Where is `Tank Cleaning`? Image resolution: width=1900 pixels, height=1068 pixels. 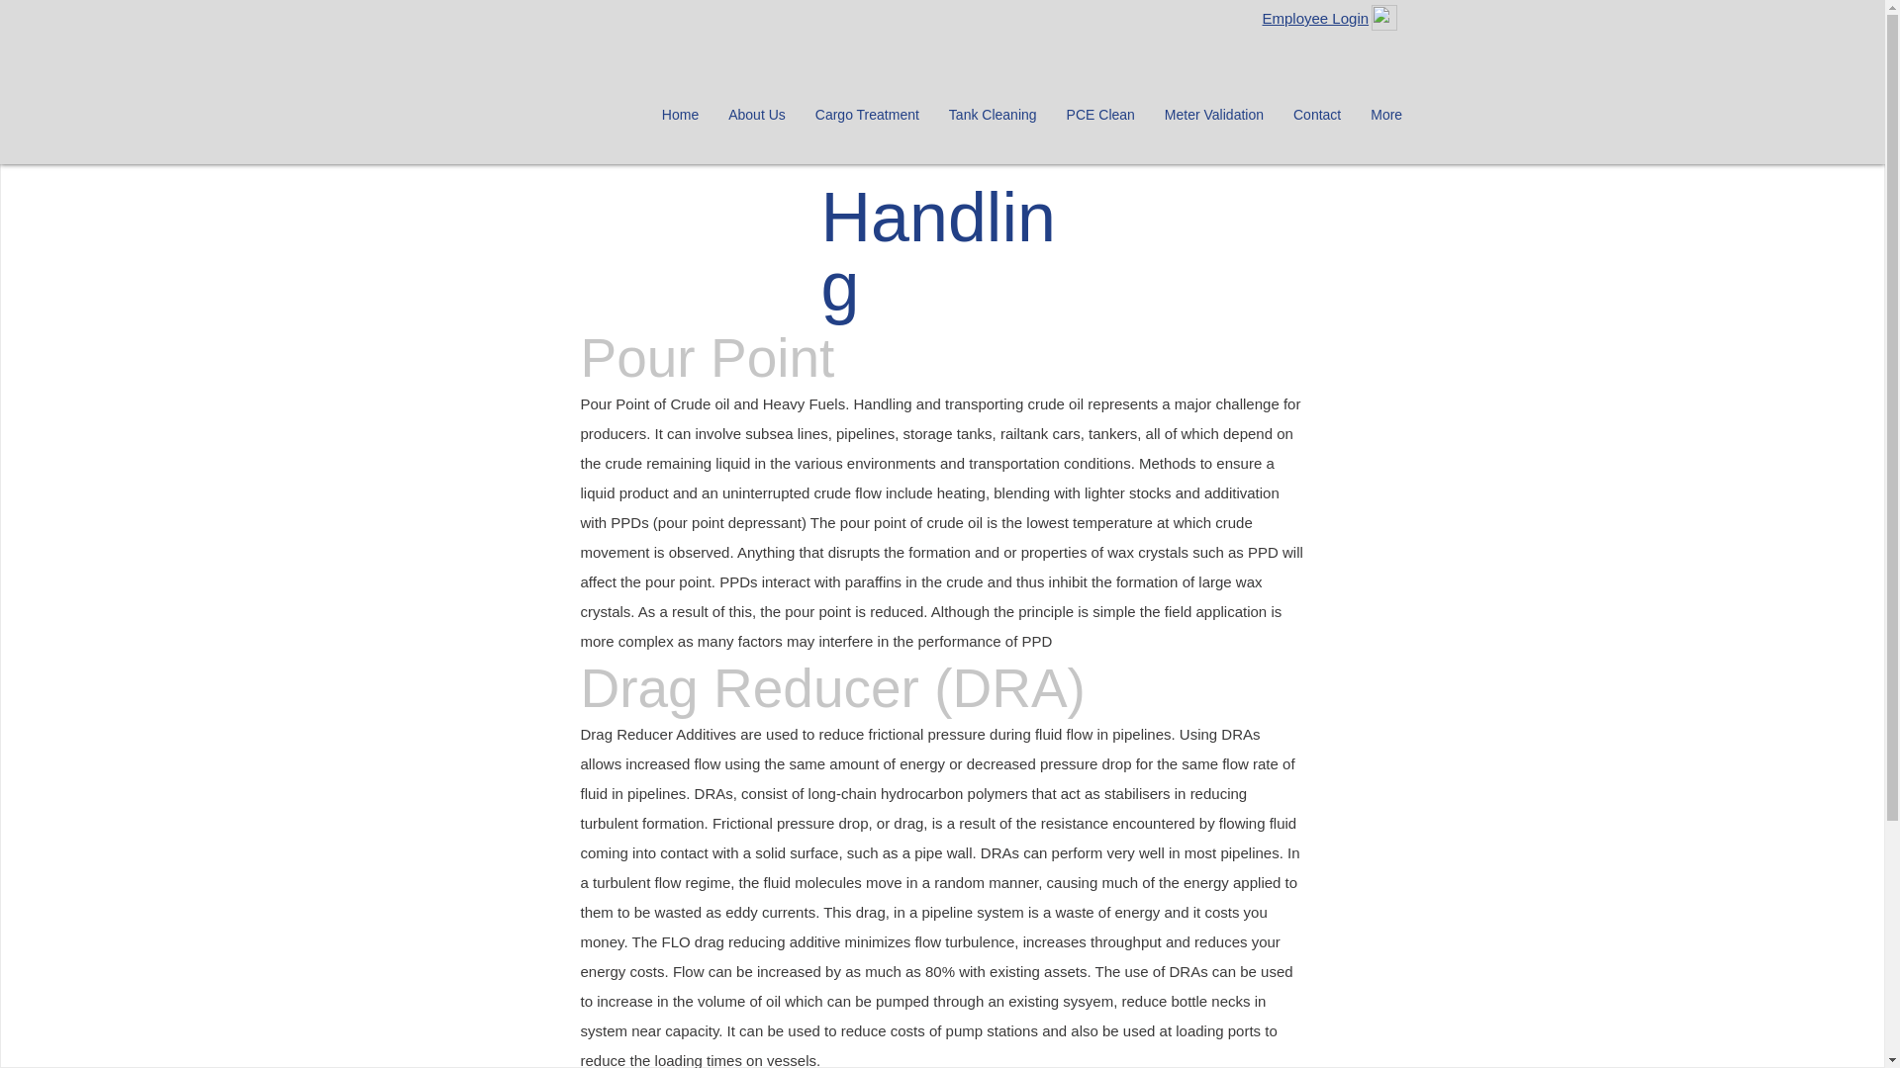 Tank Cleaning is located at coordinates (994, 123).